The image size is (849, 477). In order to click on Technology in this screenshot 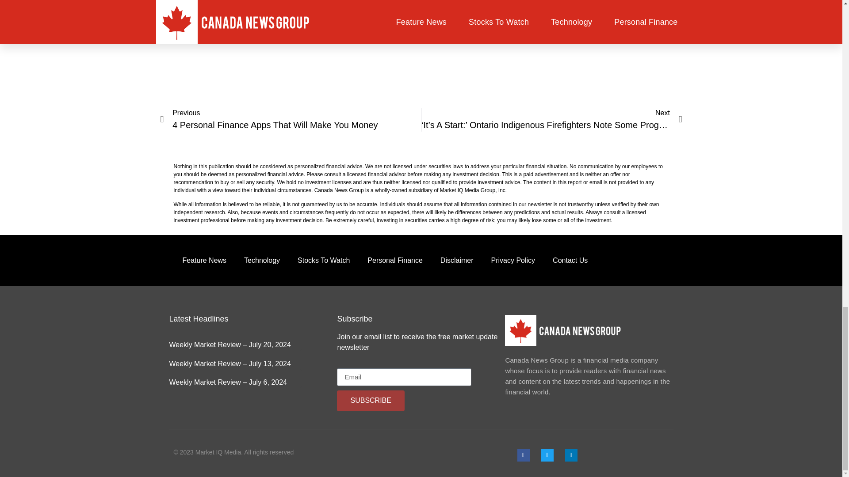, I will do `click(513, 261)`.